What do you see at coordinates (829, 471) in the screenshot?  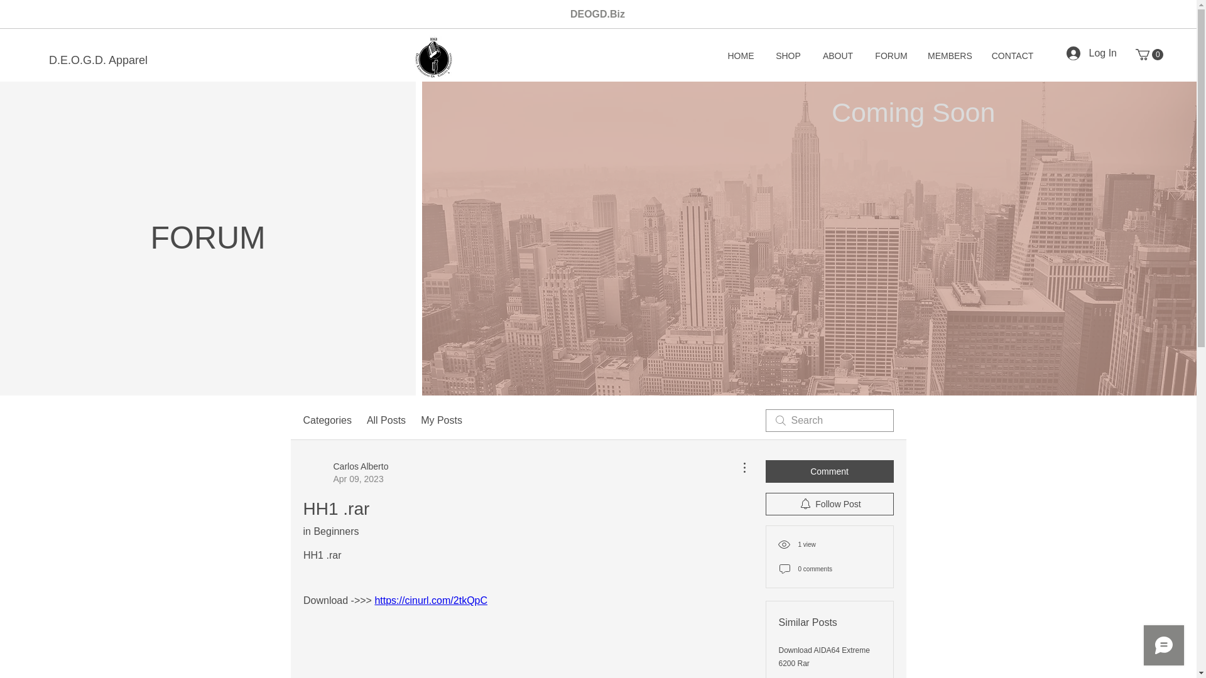 I see `0` at bounding box center [829, 471].